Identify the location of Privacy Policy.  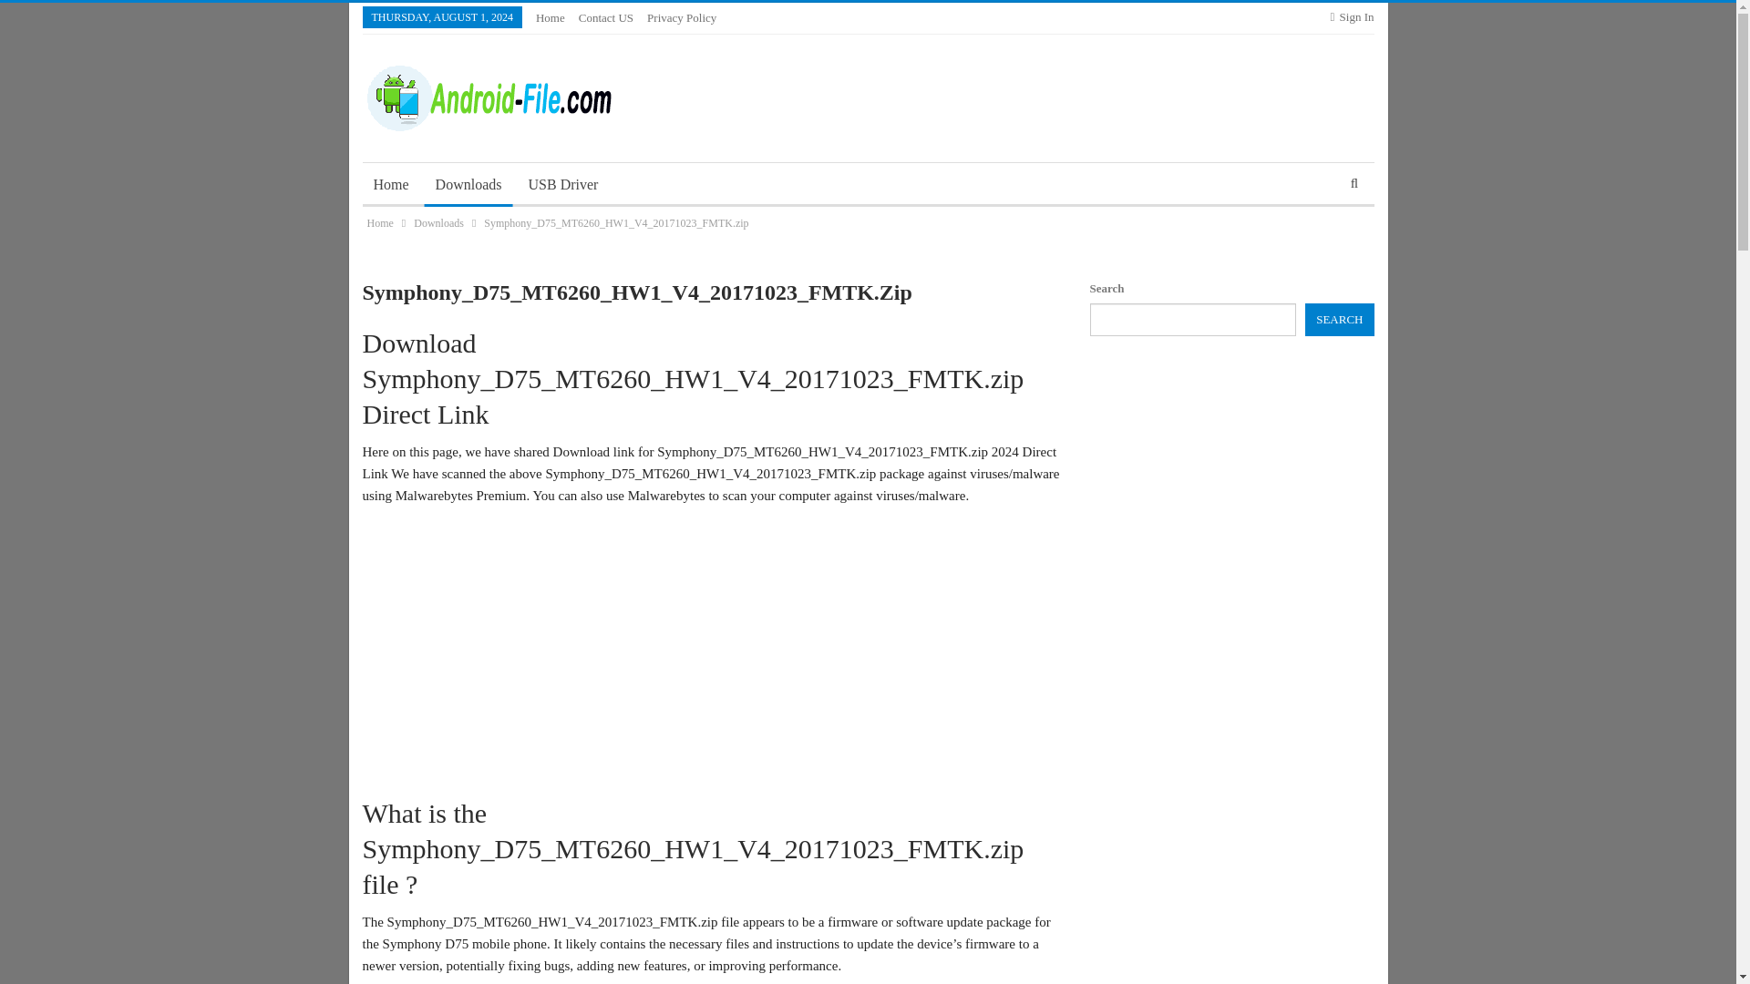
(682, 17).